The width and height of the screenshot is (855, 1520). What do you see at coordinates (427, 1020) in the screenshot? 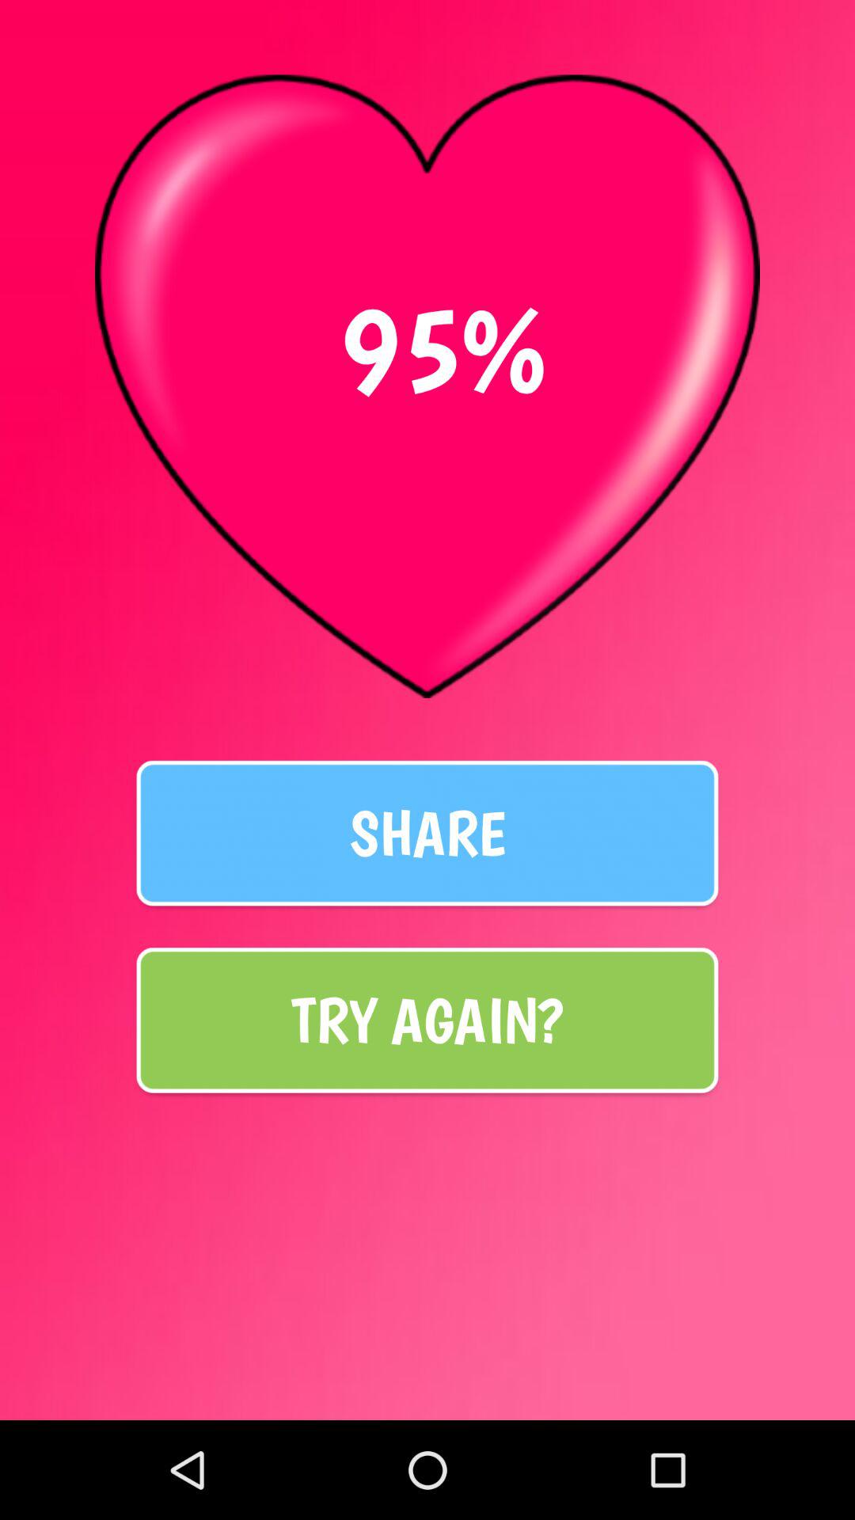
I see `turn off the icon below the share icon` at bounding box center [427, 1020].